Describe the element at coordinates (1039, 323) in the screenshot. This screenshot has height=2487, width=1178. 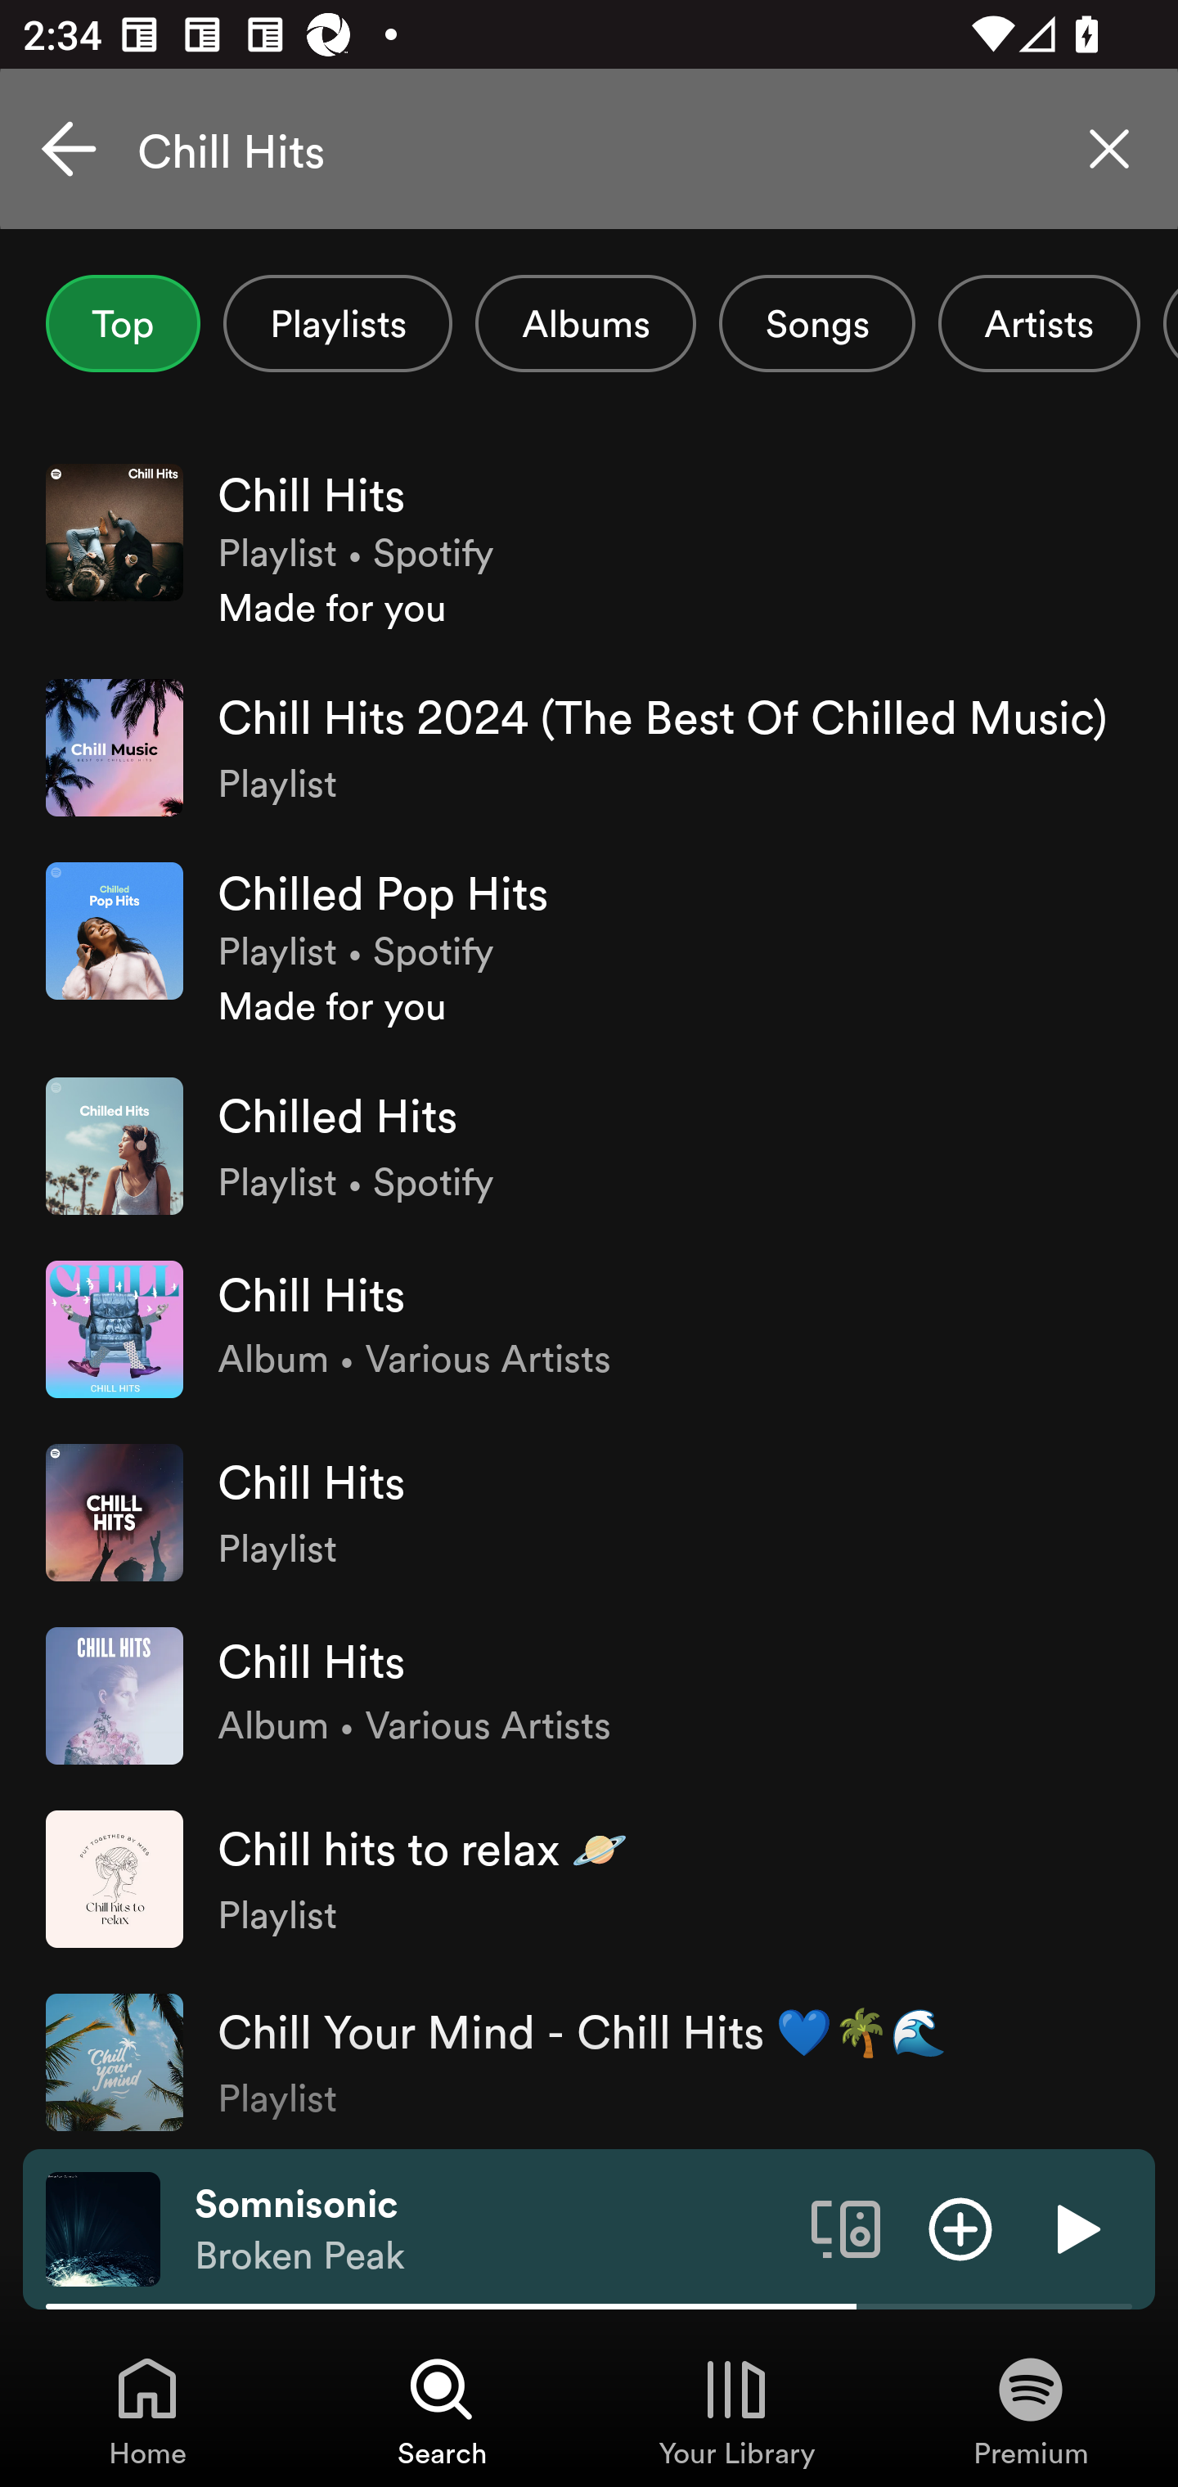
I see `Artists` at that location.